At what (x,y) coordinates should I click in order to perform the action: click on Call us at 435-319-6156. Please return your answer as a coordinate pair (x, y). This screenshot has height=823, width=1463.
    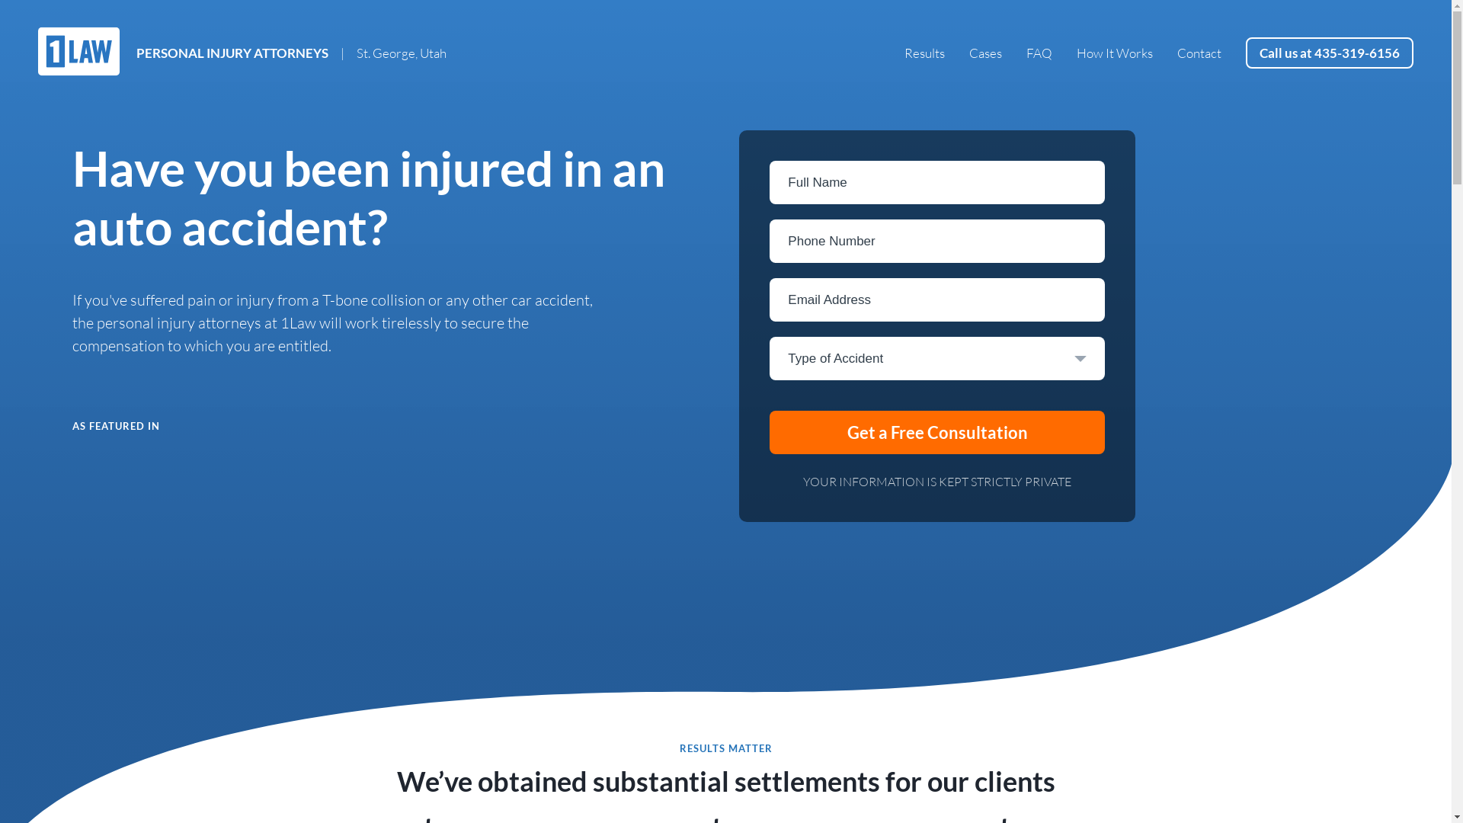
    Looking at the image, I should click on (1330, 53).